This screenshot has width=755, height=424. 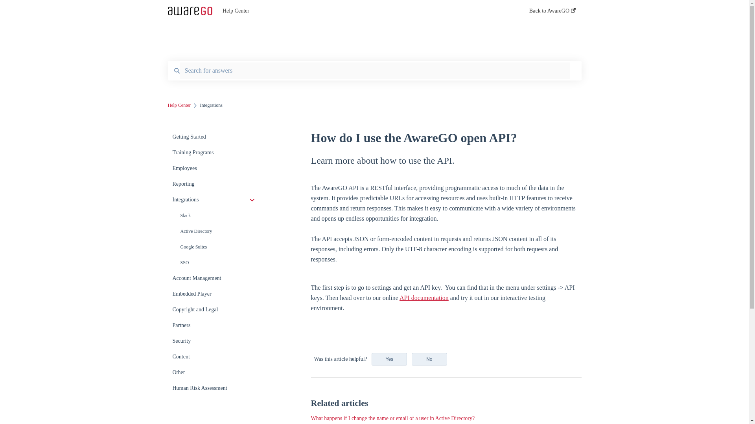 What do you see at coordinates (552, 13) in the screenshot?
I see `Back to AwareGO` at bounding box center [552, 13].